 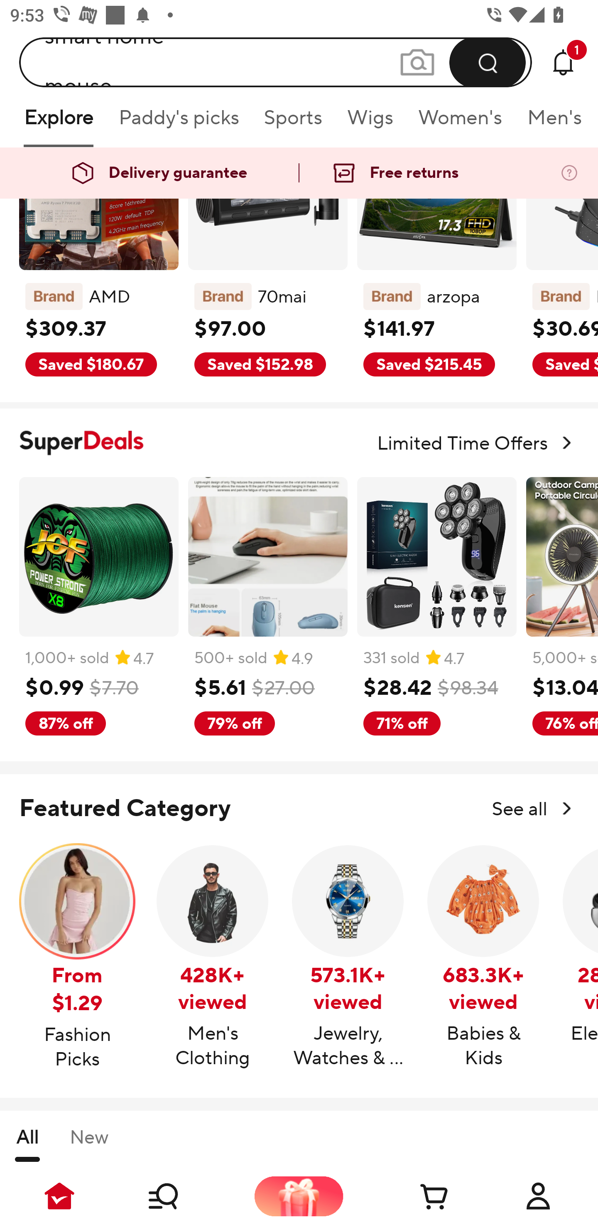 I want to click on Shop, so click(x=179, y=1196).